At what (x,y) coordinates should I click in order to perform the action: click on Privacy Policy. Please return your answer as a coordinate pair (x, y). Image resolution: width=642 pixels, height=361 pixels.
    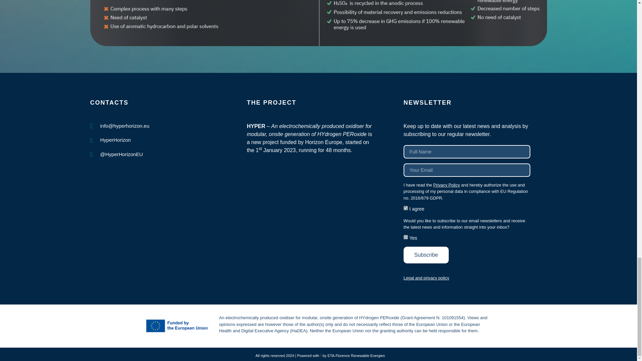
    Looking at the image, I should click on (447, 185).